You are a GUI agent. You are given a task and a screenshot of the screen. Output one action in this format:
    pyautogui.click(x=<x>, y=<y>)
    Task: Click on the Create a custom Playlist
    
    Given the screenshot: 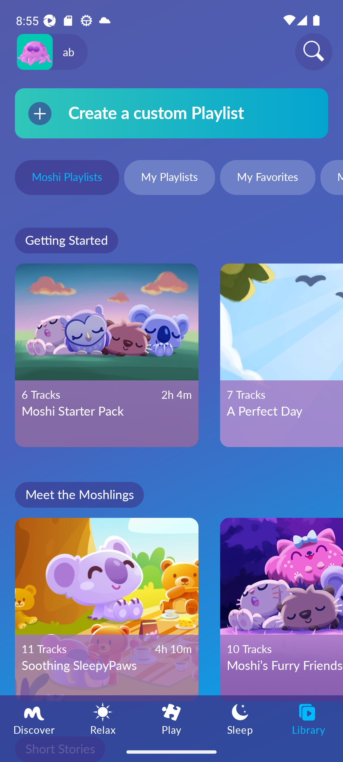 What is the action you would take?
    pyautogui.click(x=171, y=113)
    